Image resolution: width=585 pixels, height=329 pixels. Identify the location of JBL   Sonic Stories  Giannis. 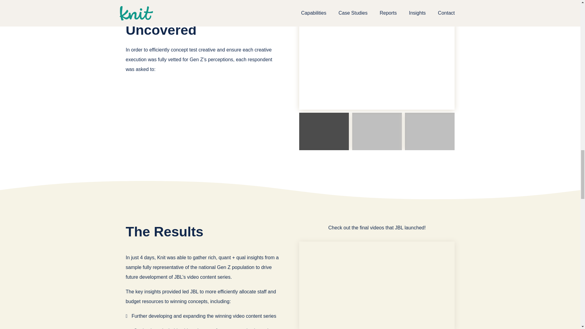
(377, 285).